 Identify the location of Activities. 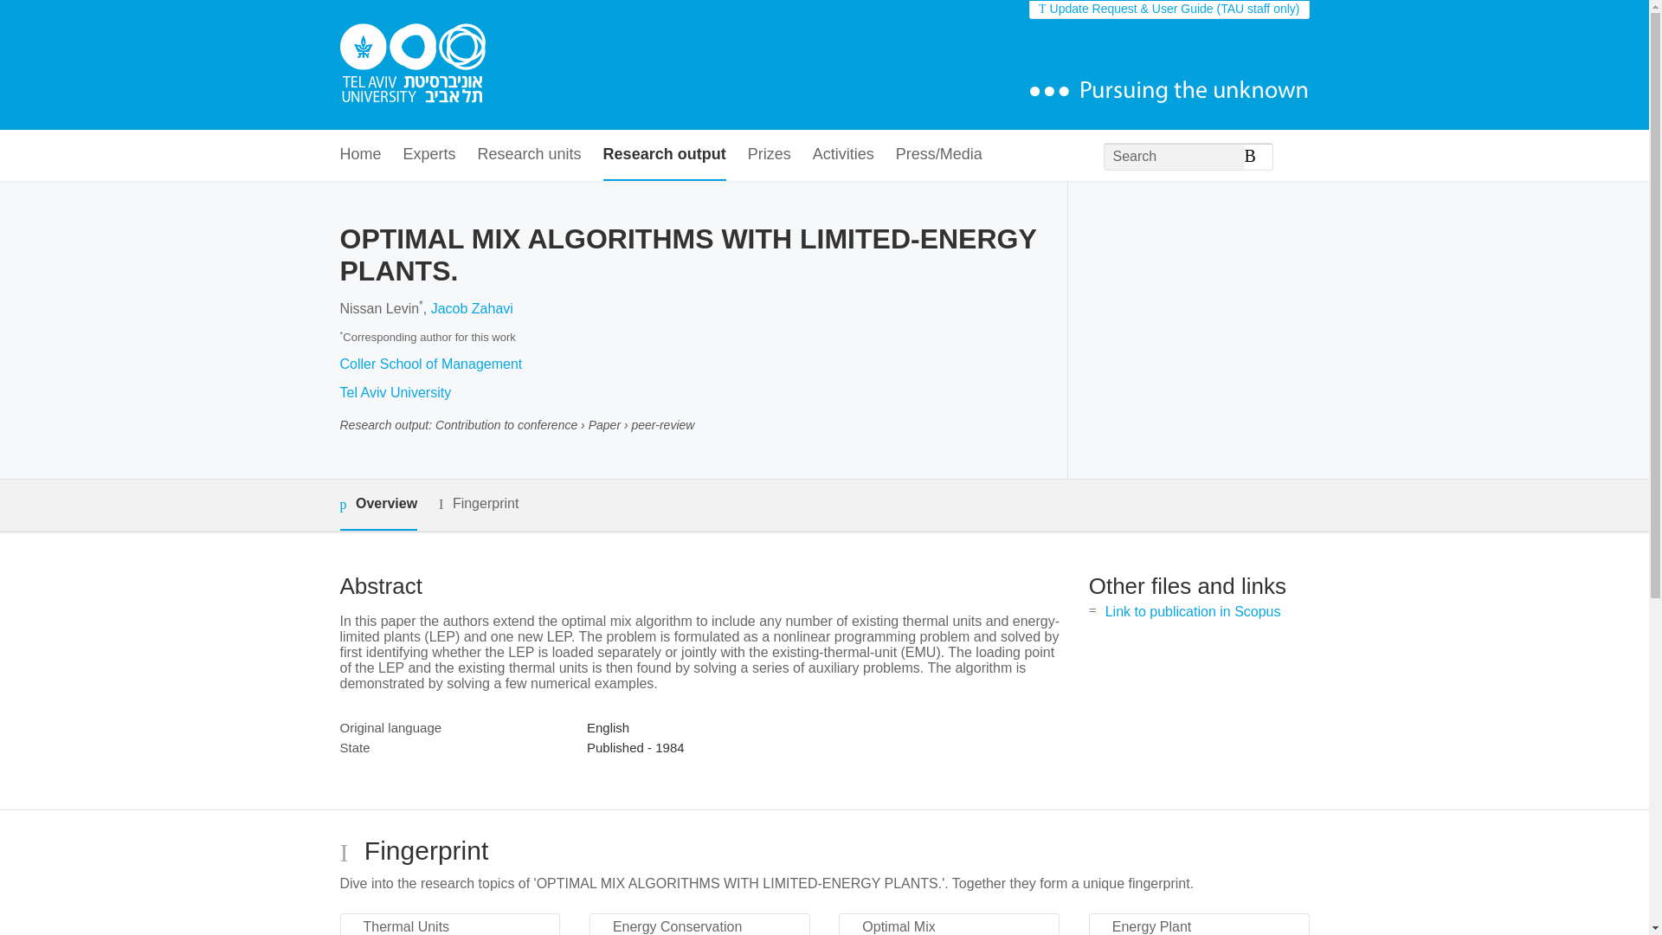
(843, 156).